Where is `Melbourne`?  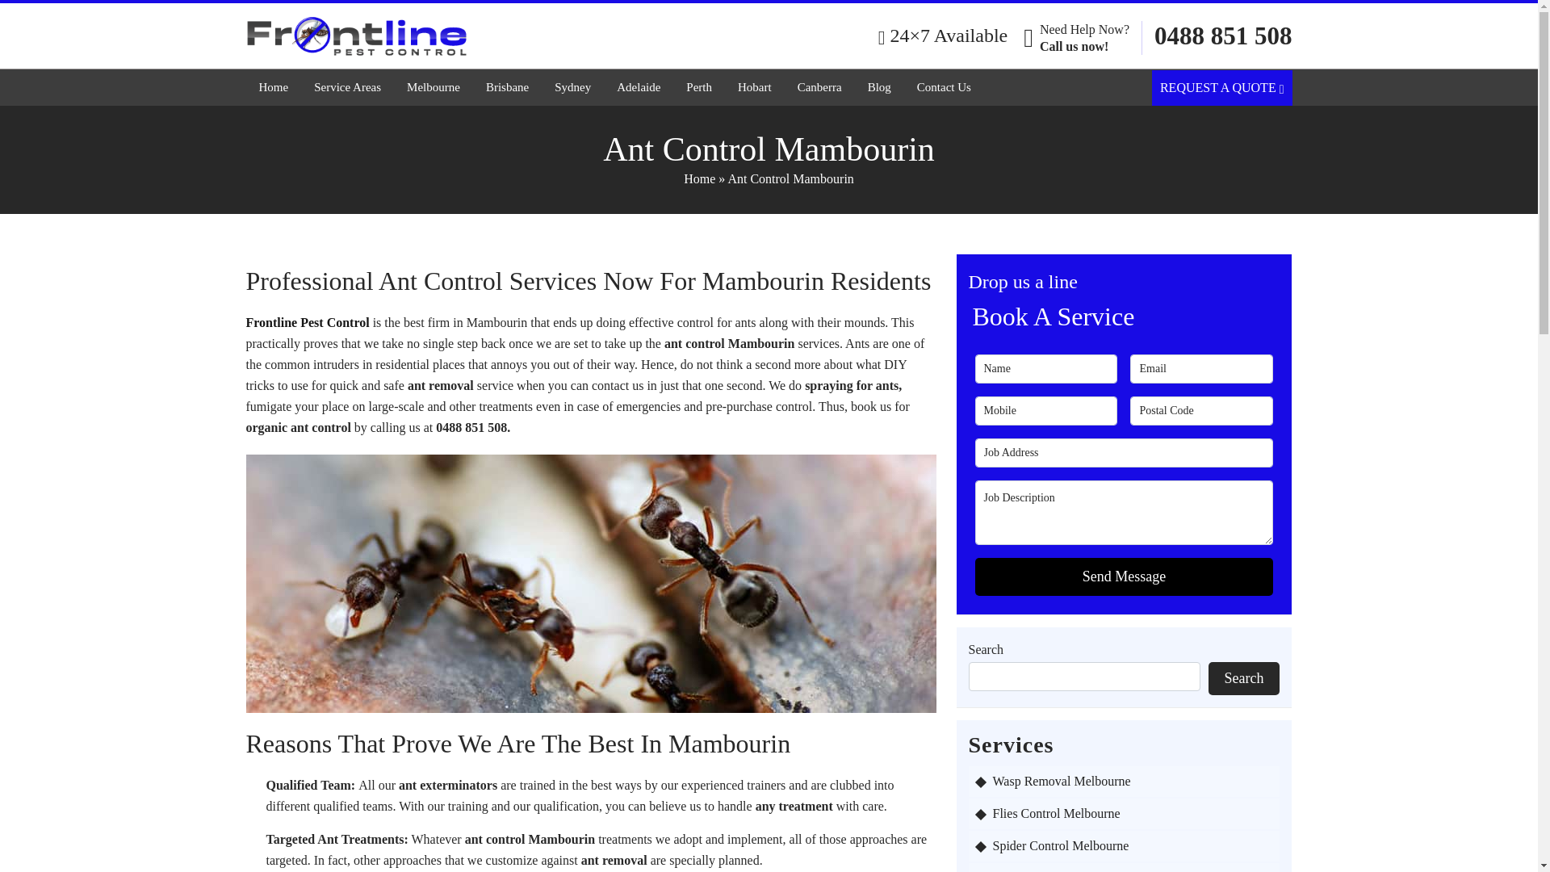 Melbourne is located at coordinates (434, 87).